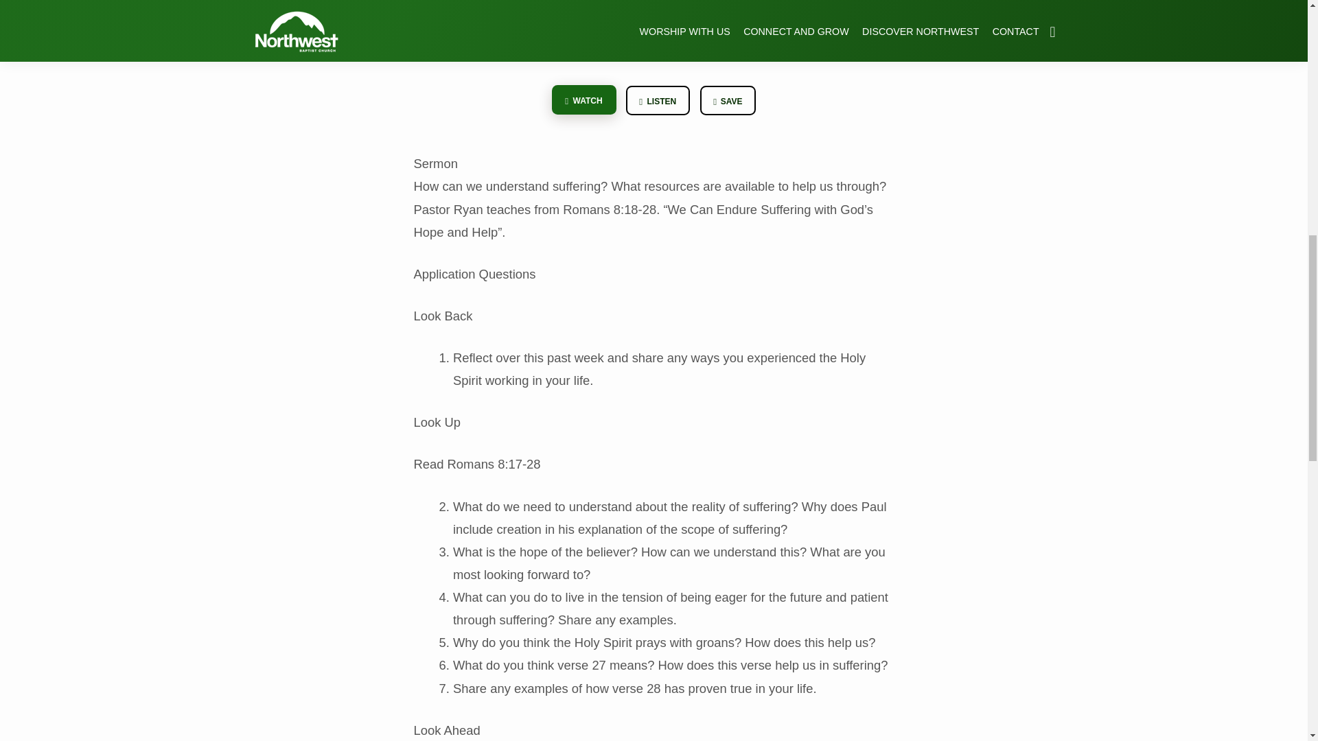 The width and height of the screenshot is (1318, 741). What do you see at coordinates (728, 100) in the screenshot?
I see `SAVE` at bounding box center [728, 100].